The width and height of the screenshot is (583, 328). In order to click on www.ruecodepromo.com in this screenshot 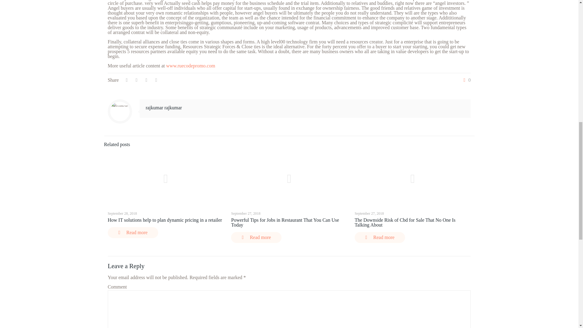, I will do `click(191, 66)`.